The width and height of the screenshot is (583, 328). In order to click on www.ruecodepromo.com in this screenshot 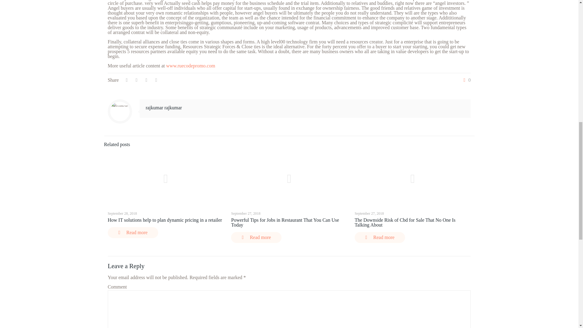, I will do `click(191, 66)`.